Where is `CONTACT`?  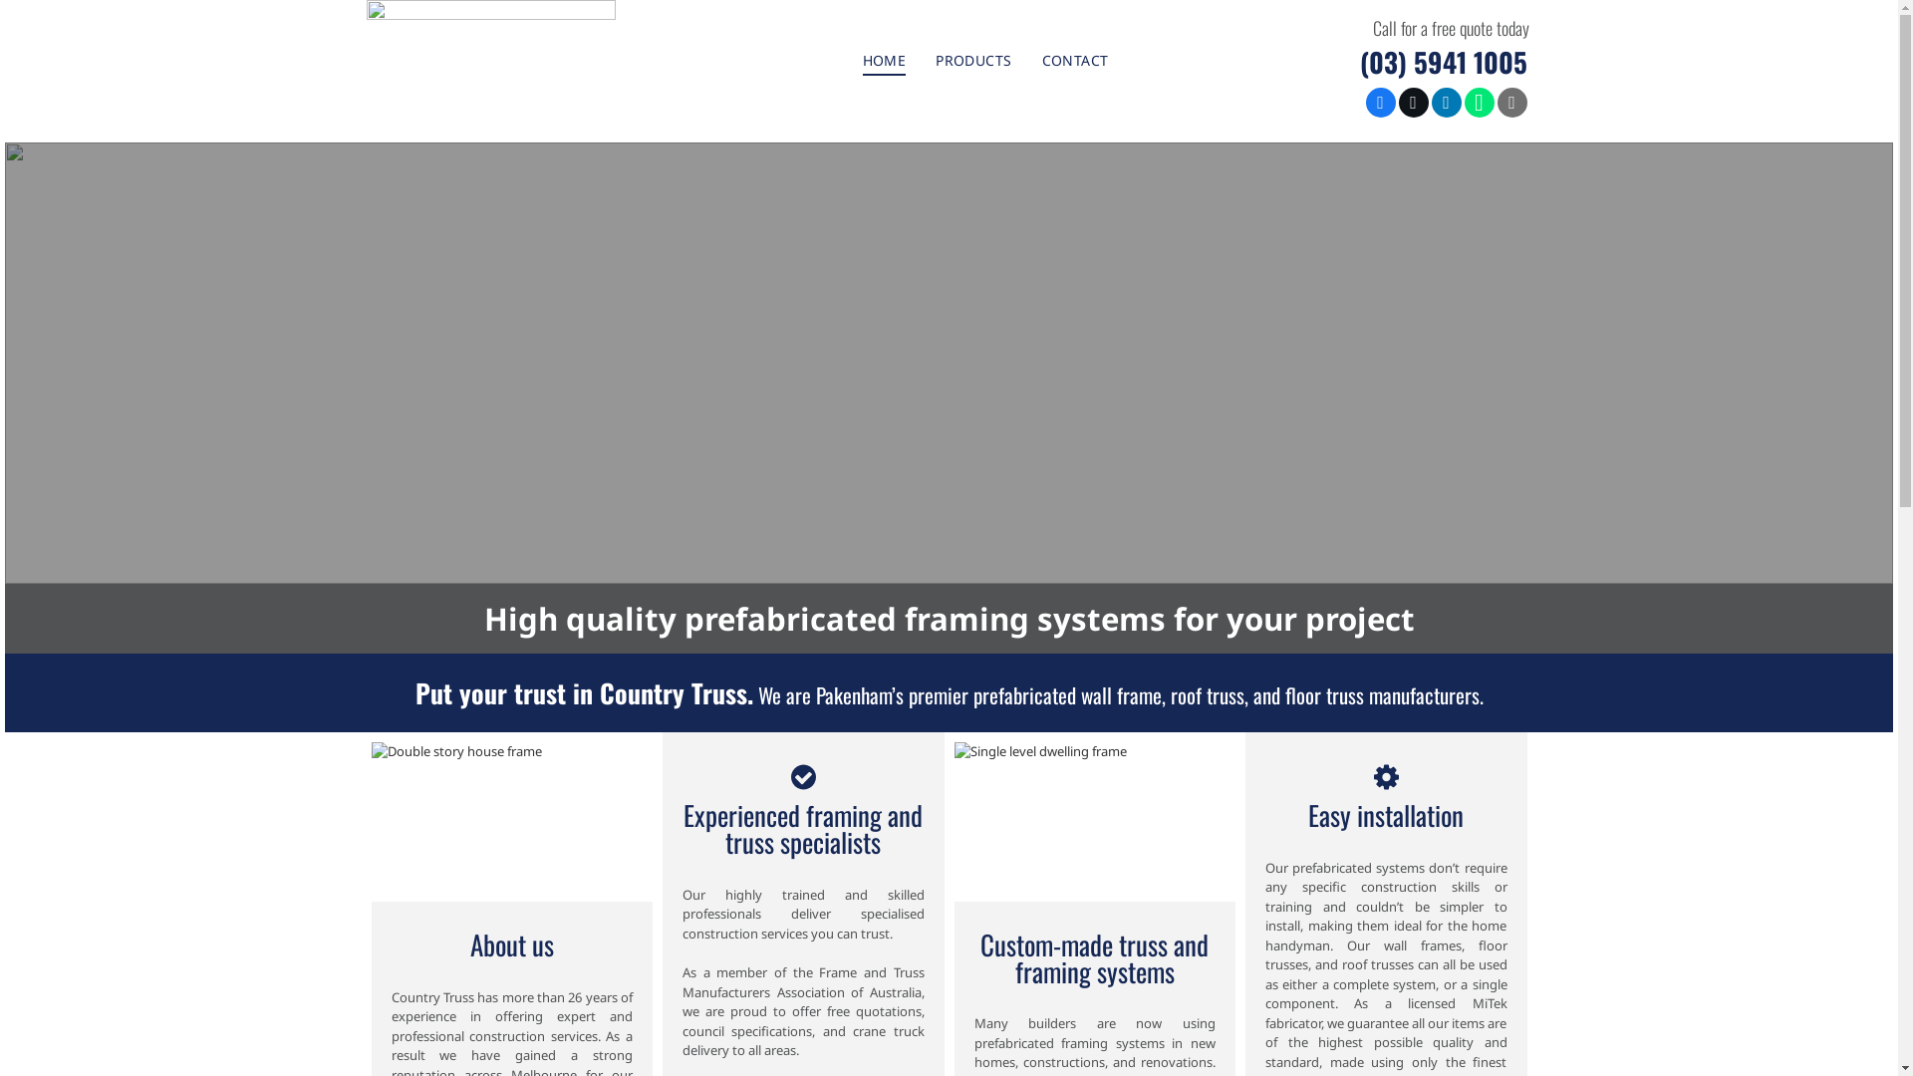
CONTACT is located at coordinates (1076, 60).